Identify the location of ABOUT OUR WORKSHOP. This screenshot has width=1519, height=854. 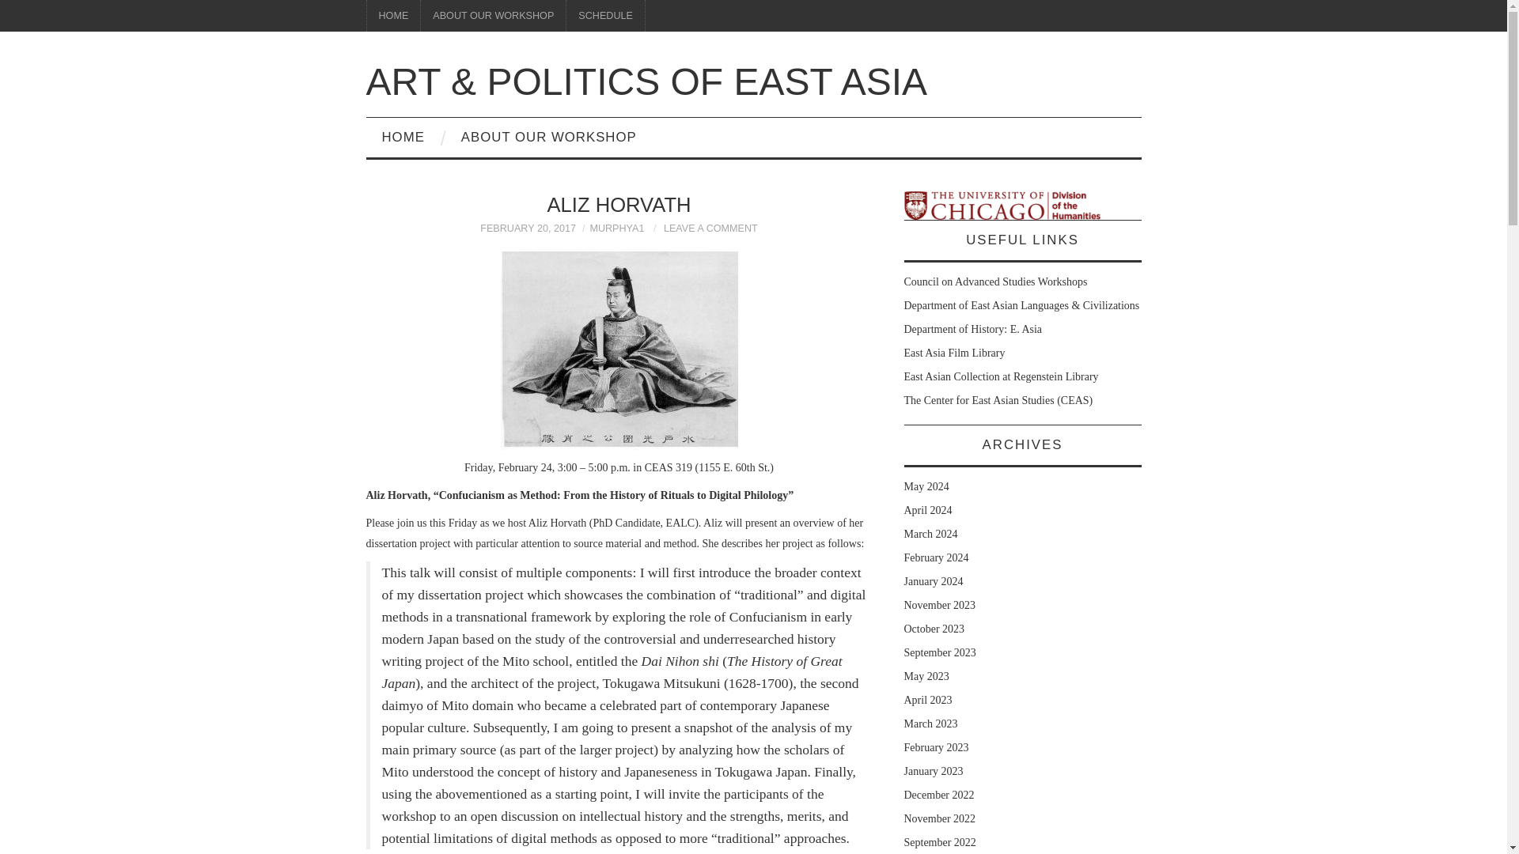
(549, 138).